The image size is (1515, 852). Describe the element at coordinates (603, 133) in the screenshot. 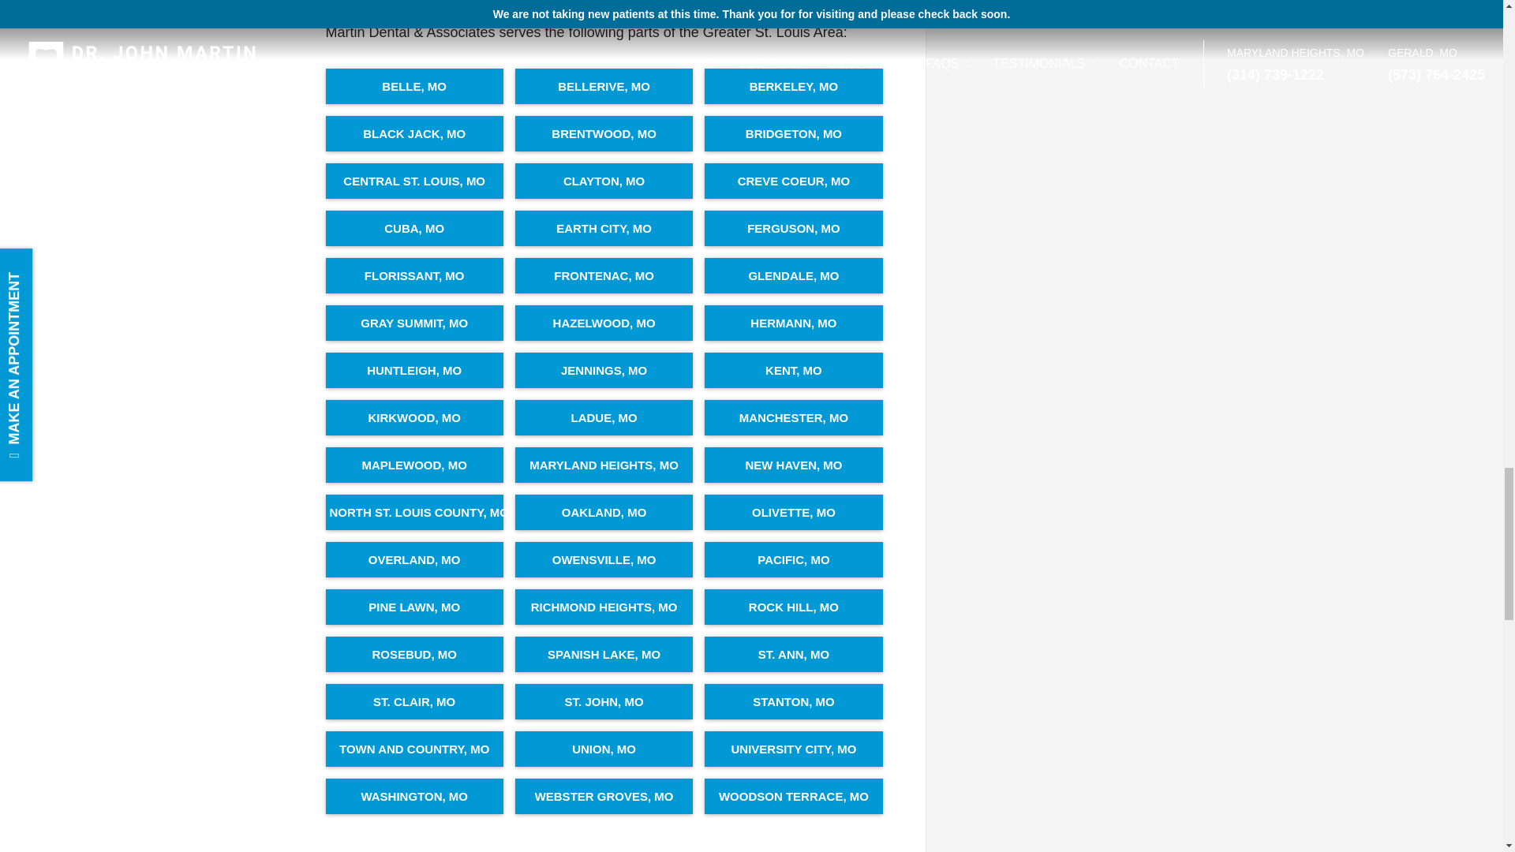

I see `BRENTWOOD, MO` at that location.